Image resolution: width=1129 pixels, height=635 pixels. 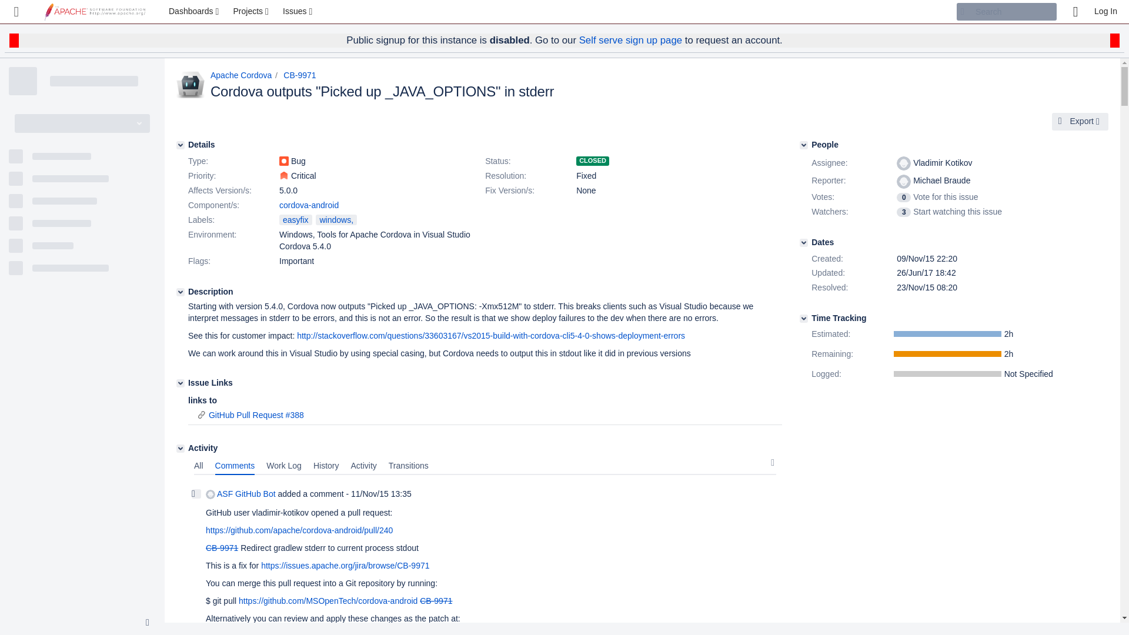 I want to click on Help, so click(x=1075, y=12).